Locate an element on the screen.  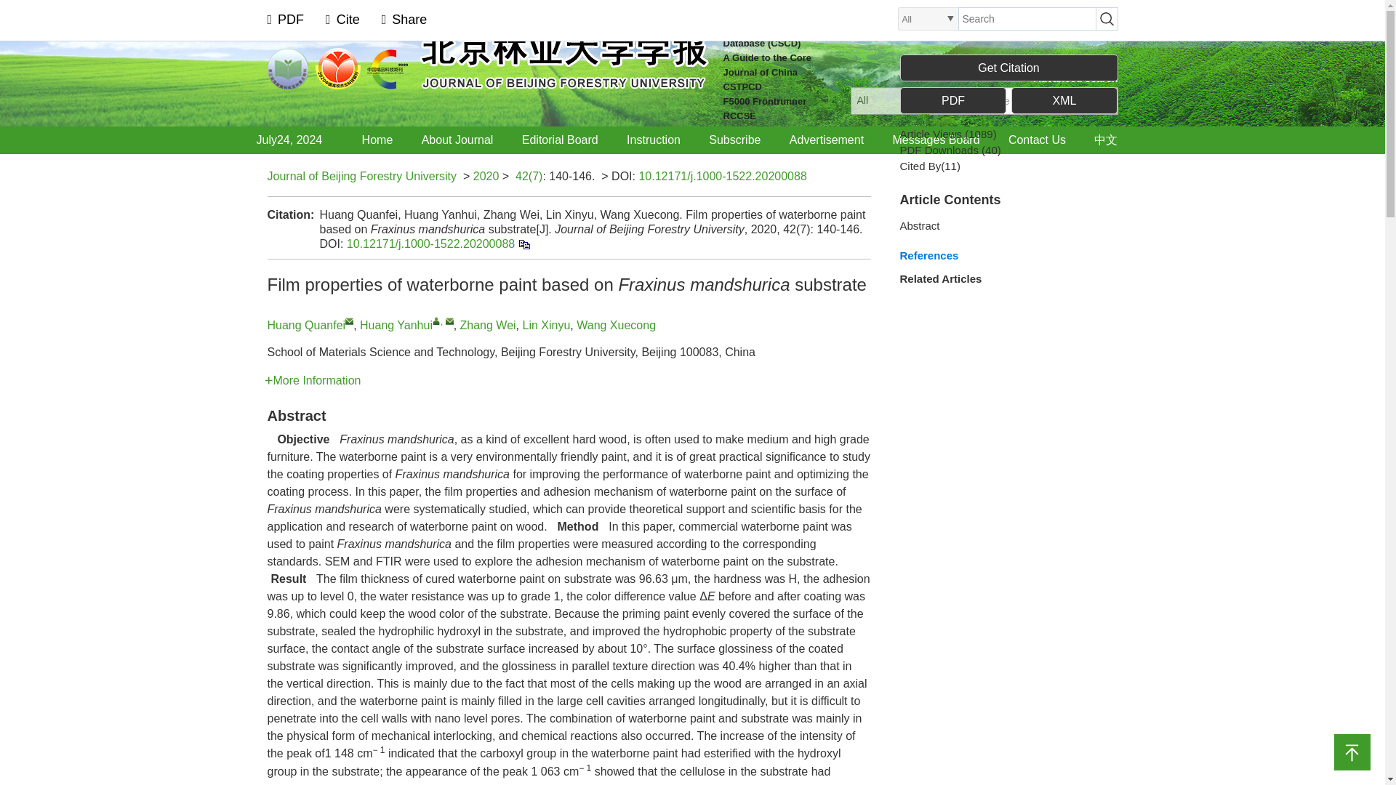
Advertisement is located at coordinates (827, 140).